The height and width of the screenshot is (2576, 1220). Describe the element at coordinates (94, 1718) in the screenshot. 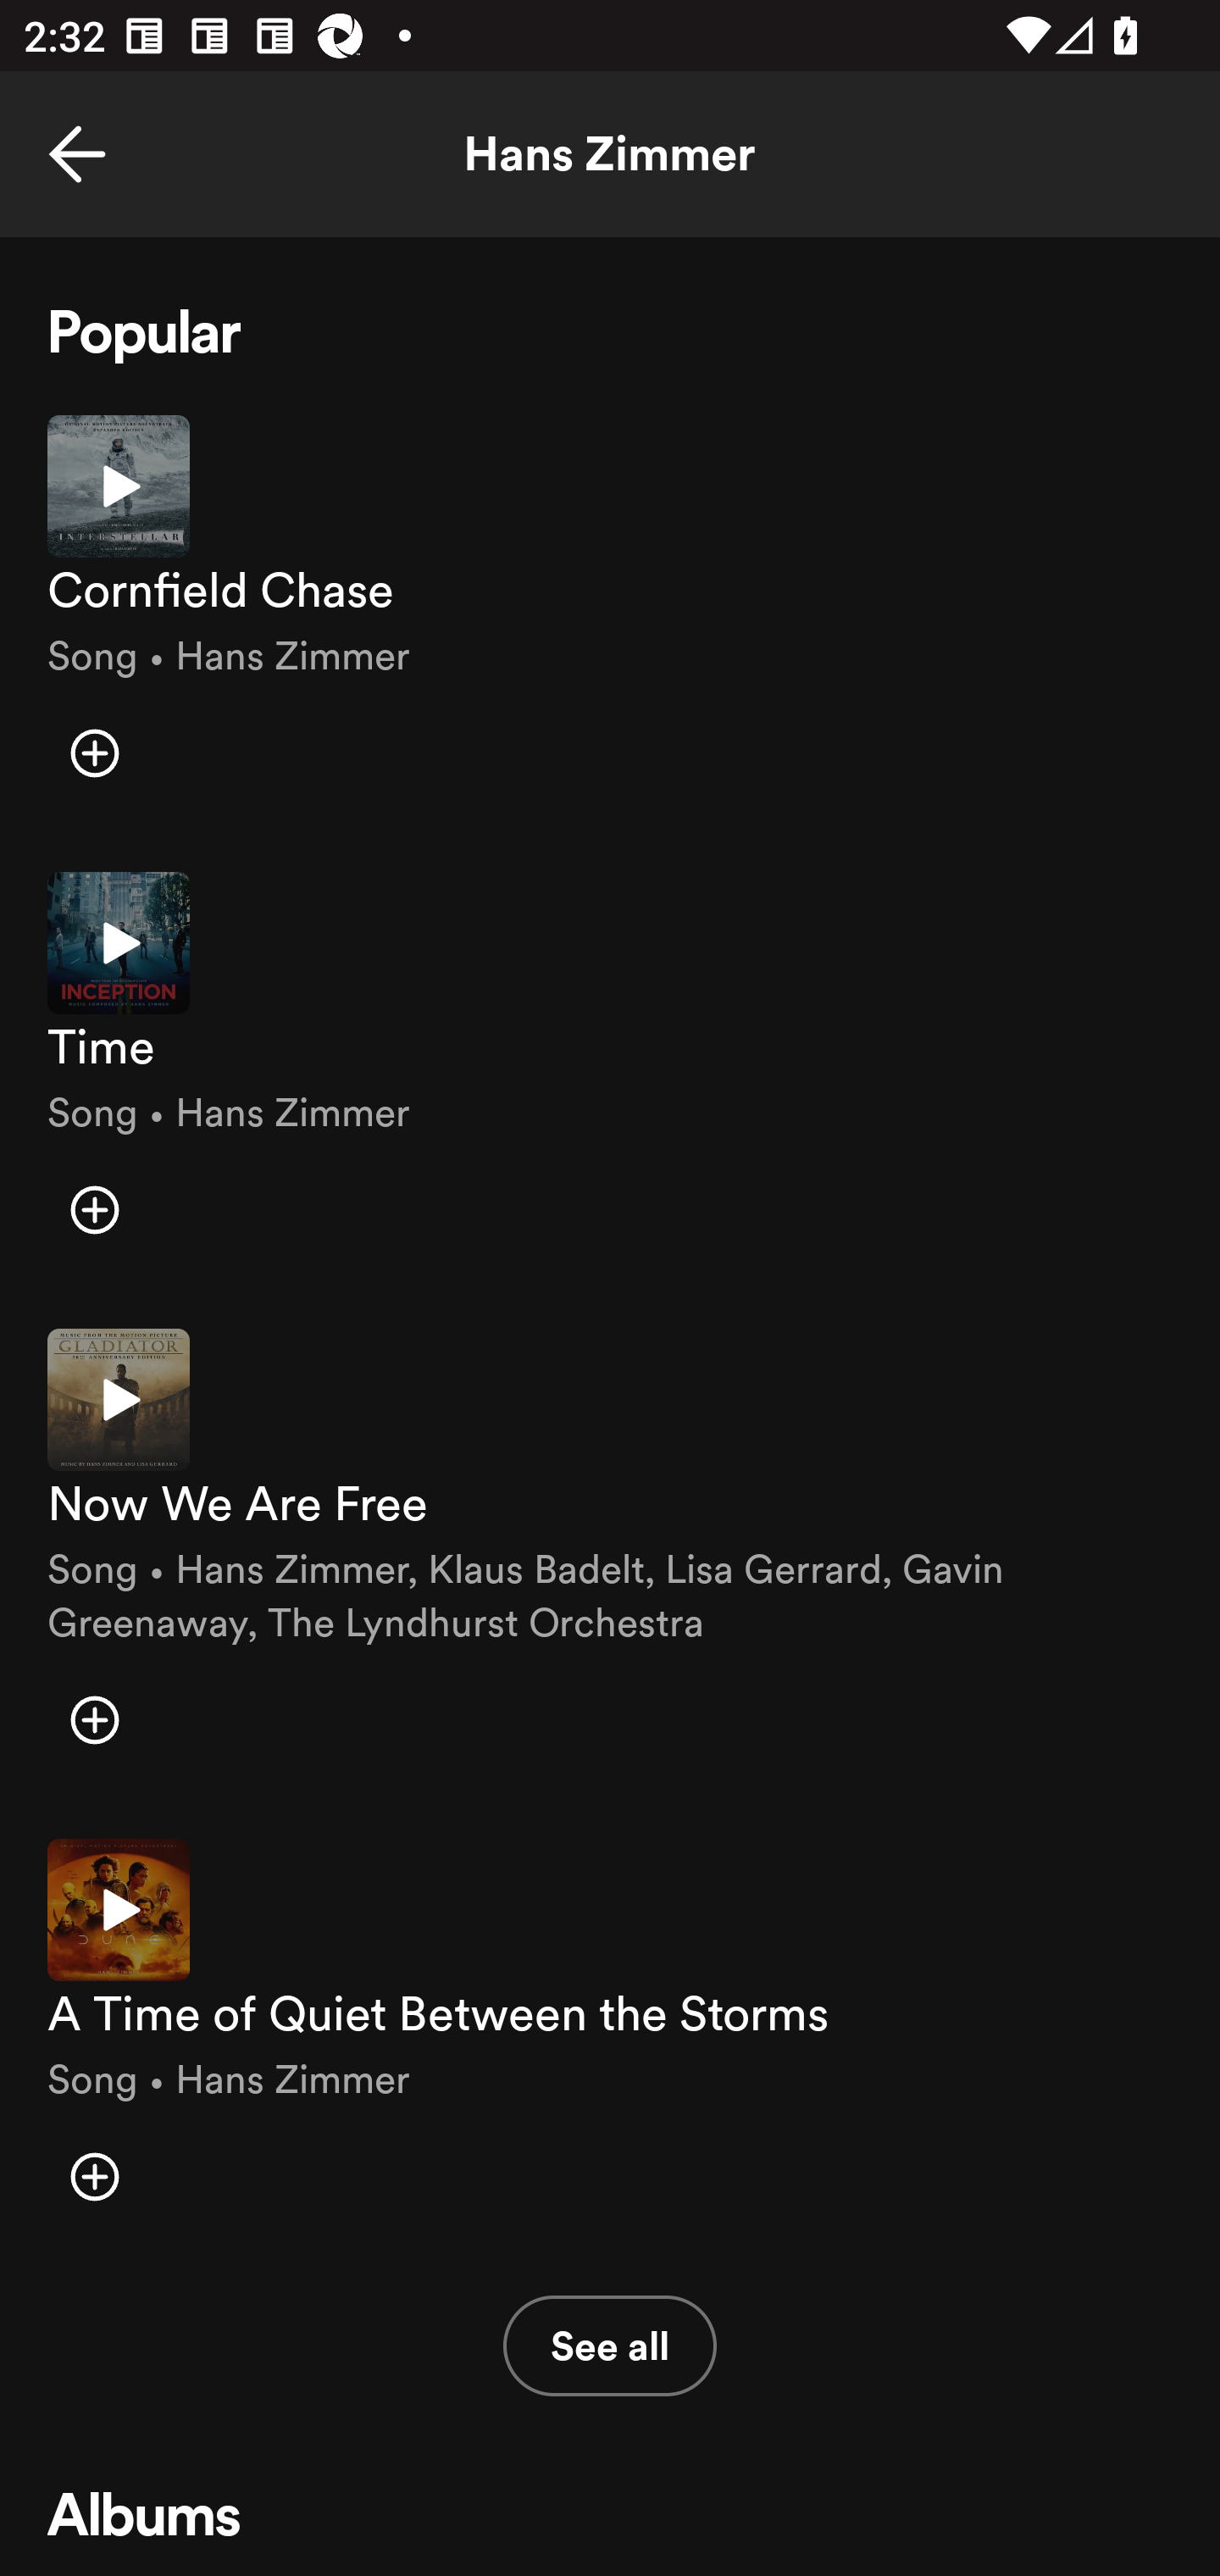

I see `Add item` at that location.